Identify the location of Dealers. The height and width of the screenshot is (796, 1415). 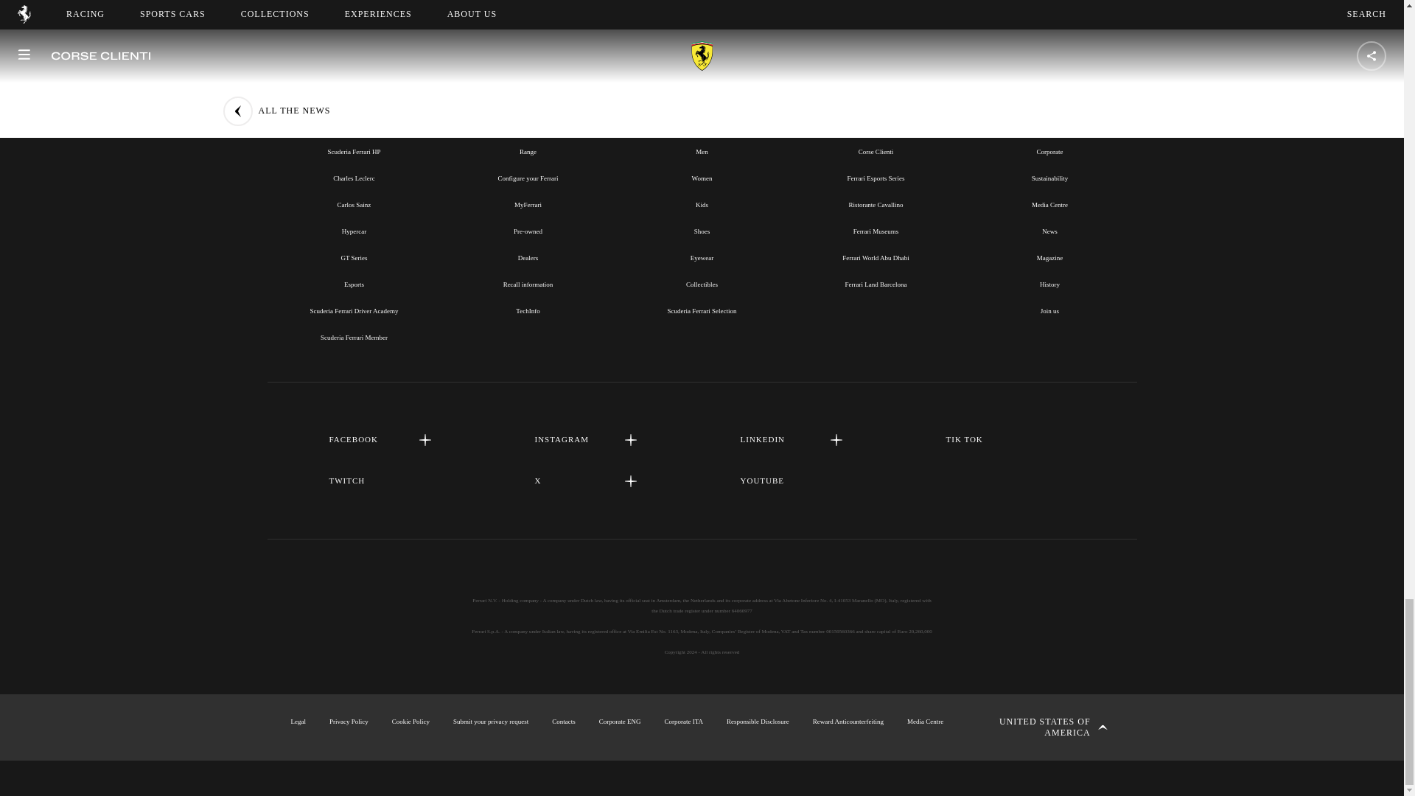
(528, 258).